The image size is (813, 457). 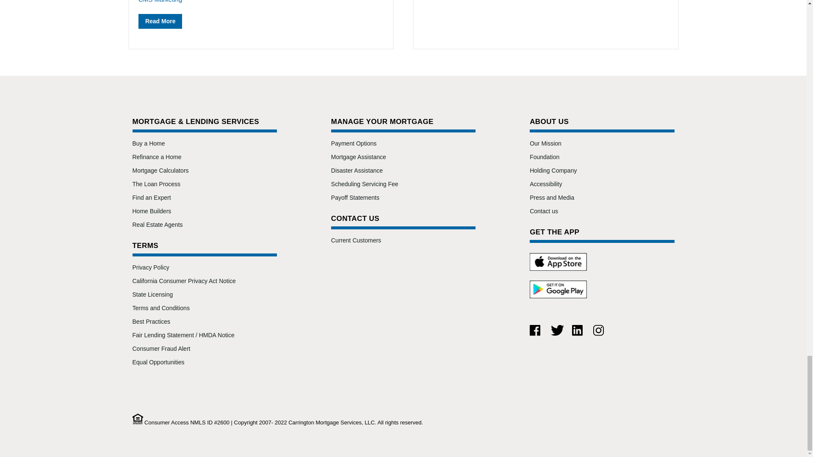 What do you see at coordinates (578, 330) in the screenshot?
I see `Icon-Linkedin` at bounding box center [578, 330].